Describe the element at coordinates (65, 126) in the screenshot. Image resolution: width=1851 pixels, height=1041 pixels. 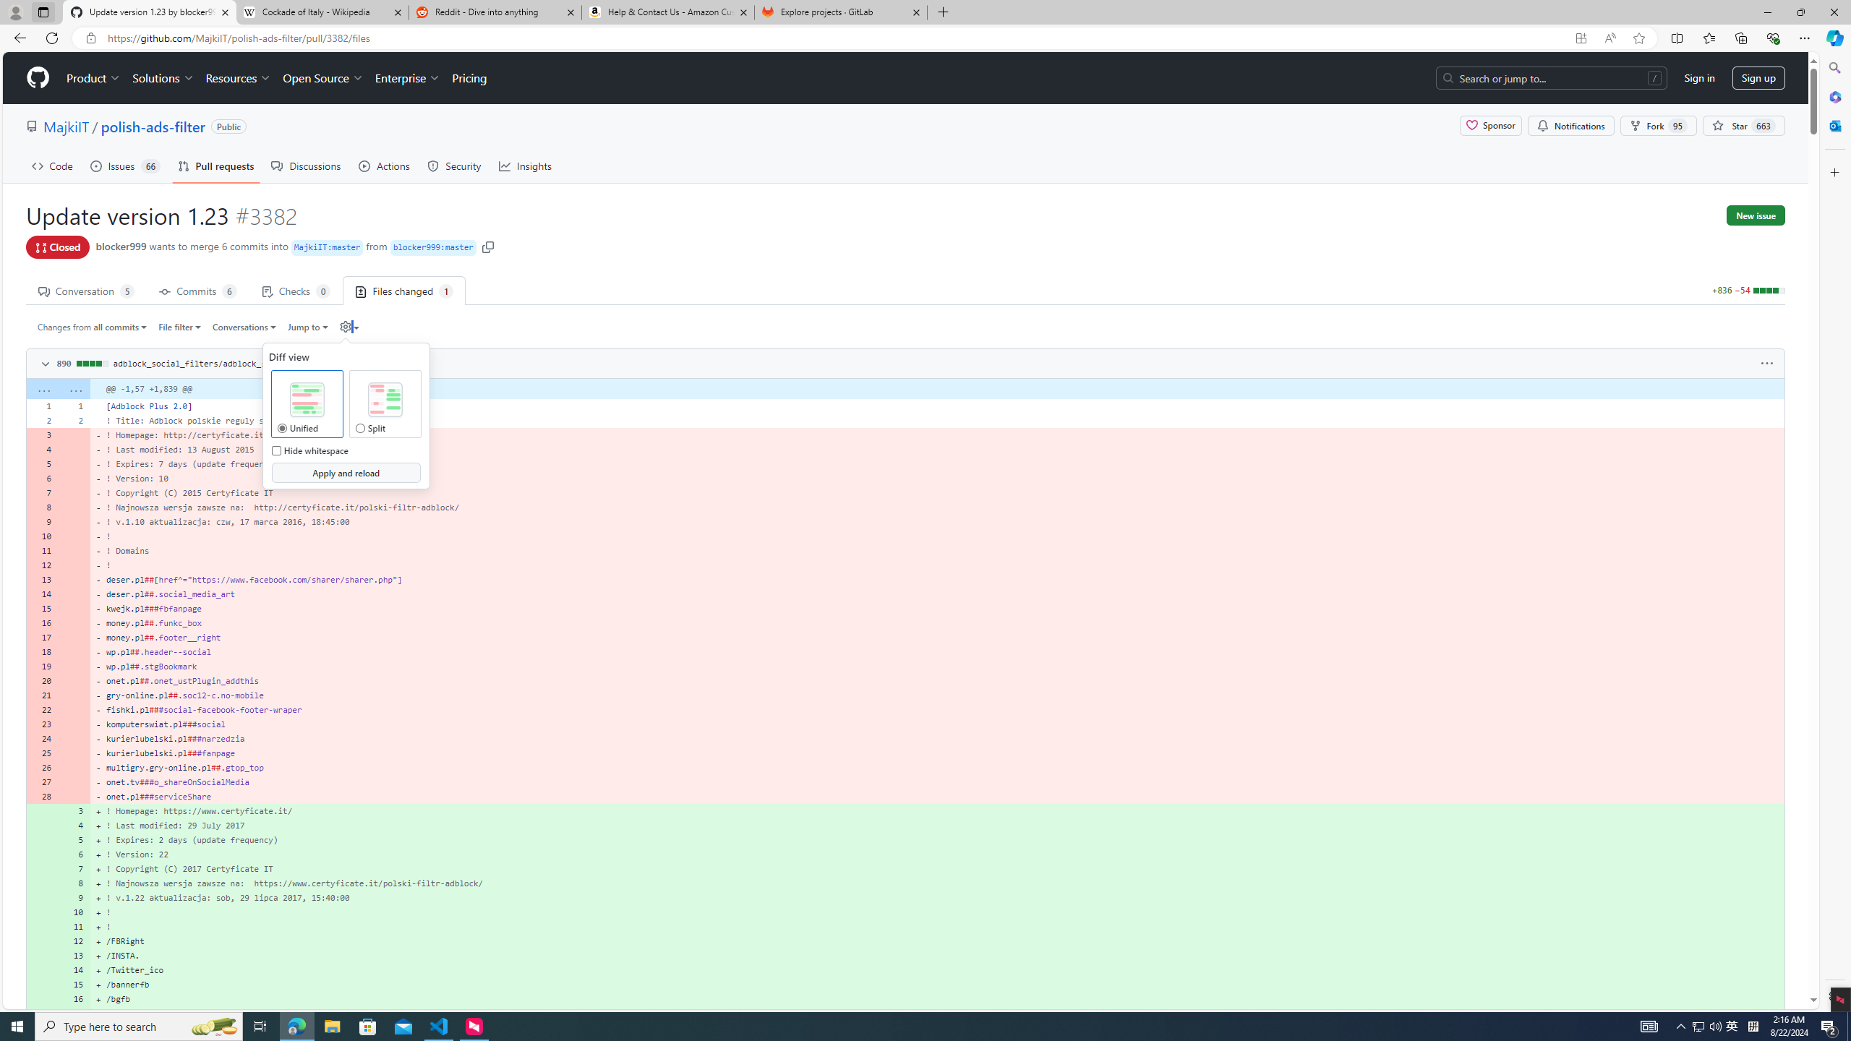
I see `MajkiIT` at that location.